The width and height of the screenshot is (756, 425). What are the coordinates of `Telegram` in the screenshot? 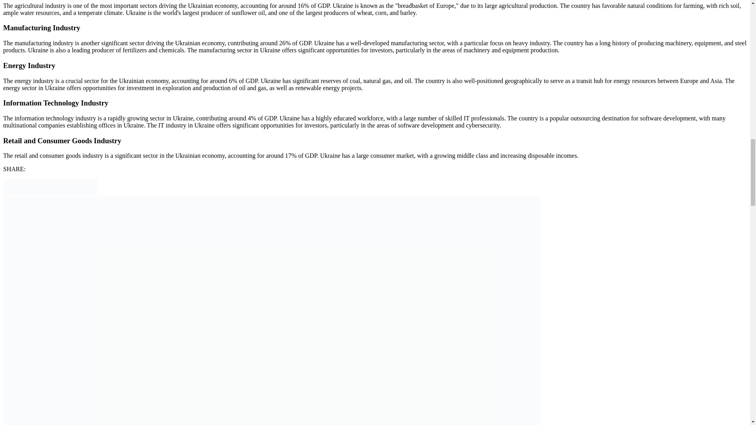 It's located at (58, 192).